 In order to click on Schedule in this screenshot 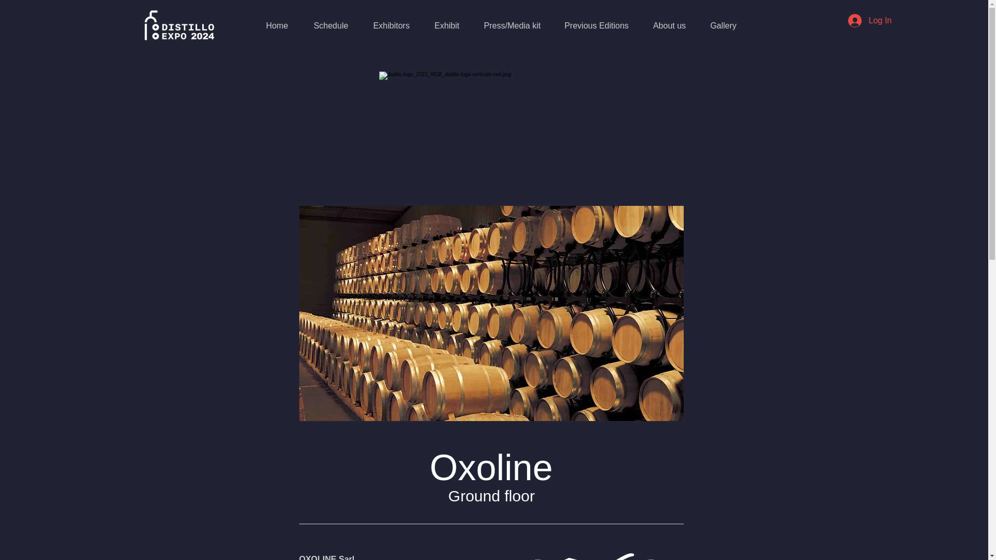, I will do `click(330, 25)`.